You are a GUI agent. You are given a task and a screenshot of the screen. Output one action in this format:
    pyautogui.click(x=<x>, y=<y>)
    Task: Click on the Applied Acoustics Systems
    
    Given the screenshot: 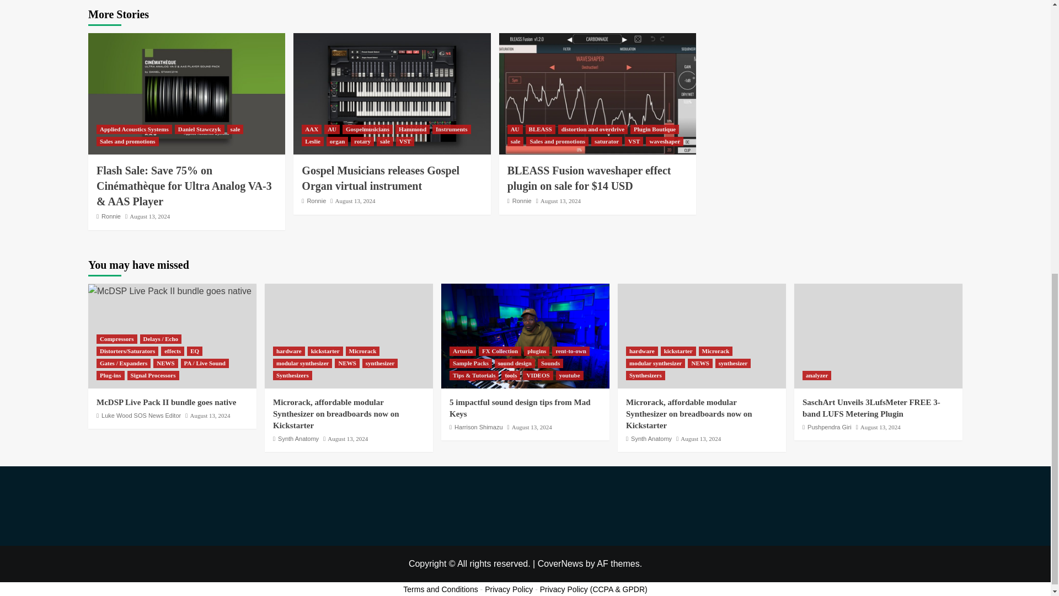 What is the action you would take?
    pyautogui.click(x=133, y=129)
    